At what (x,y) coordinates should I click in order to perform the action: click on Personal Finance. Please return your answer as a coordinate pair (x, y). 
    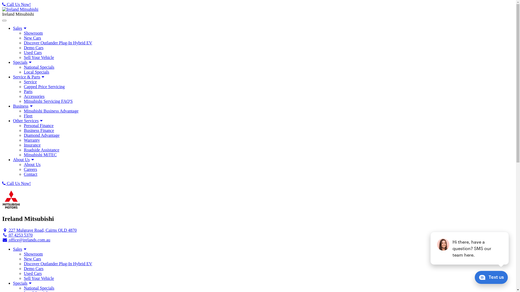
    Looking at the image, I should click on (269, 126).